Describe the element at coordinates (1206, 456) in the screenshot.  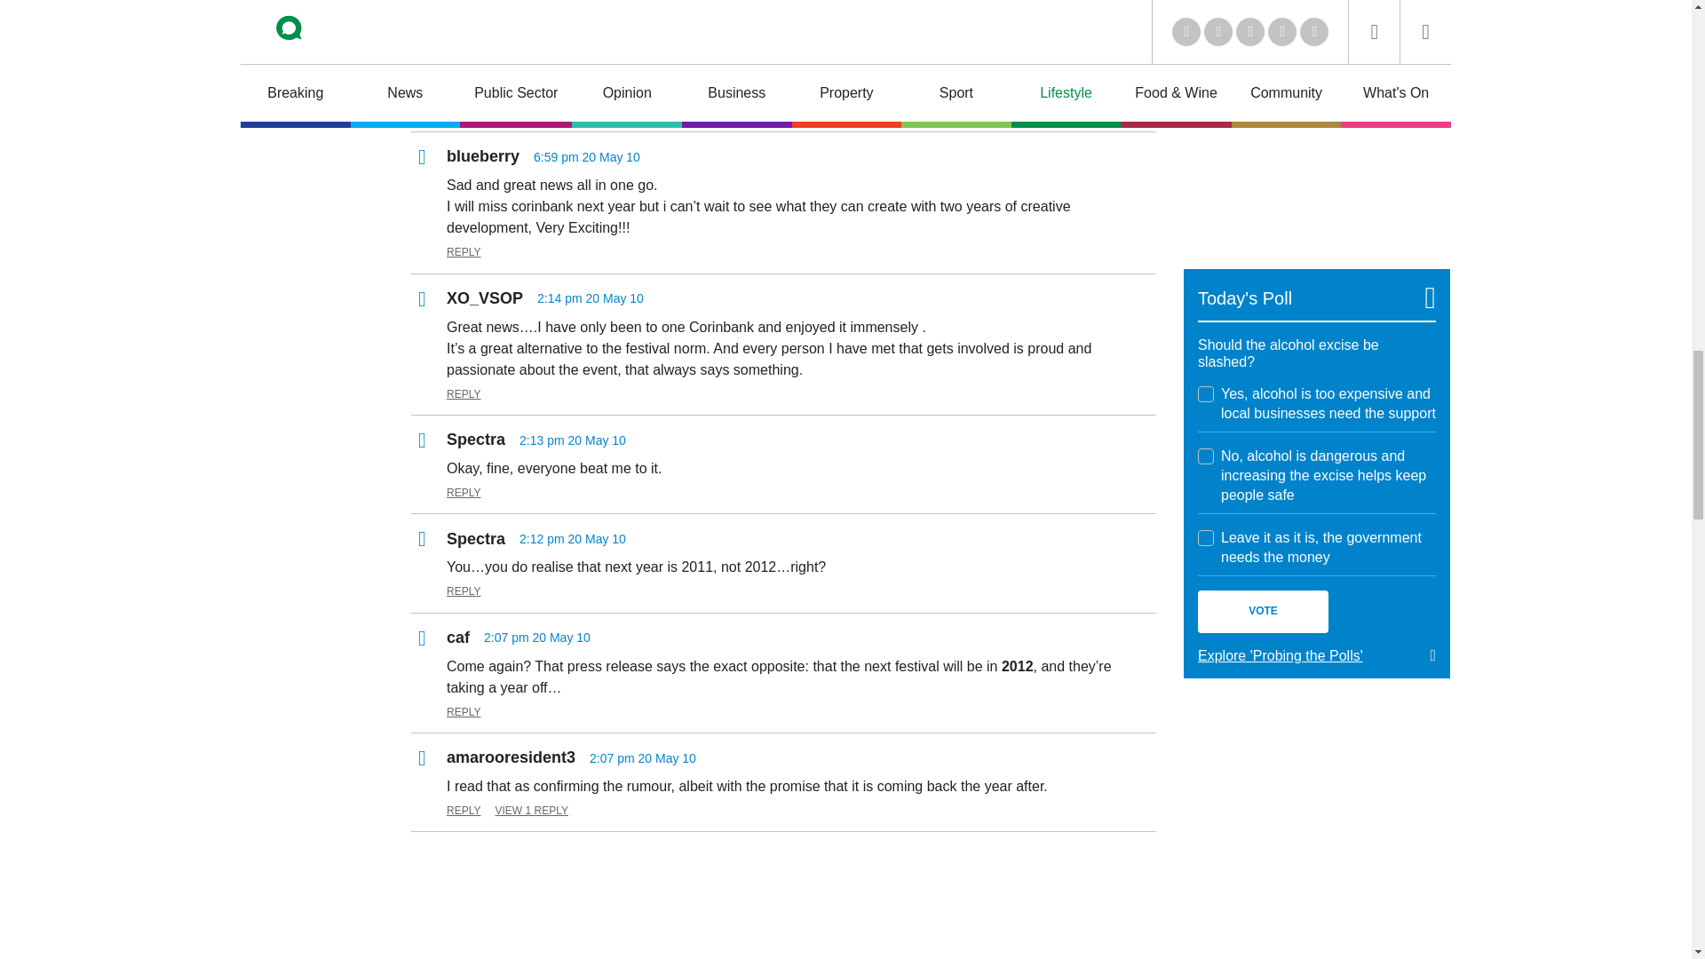
I see `2047` at that location.